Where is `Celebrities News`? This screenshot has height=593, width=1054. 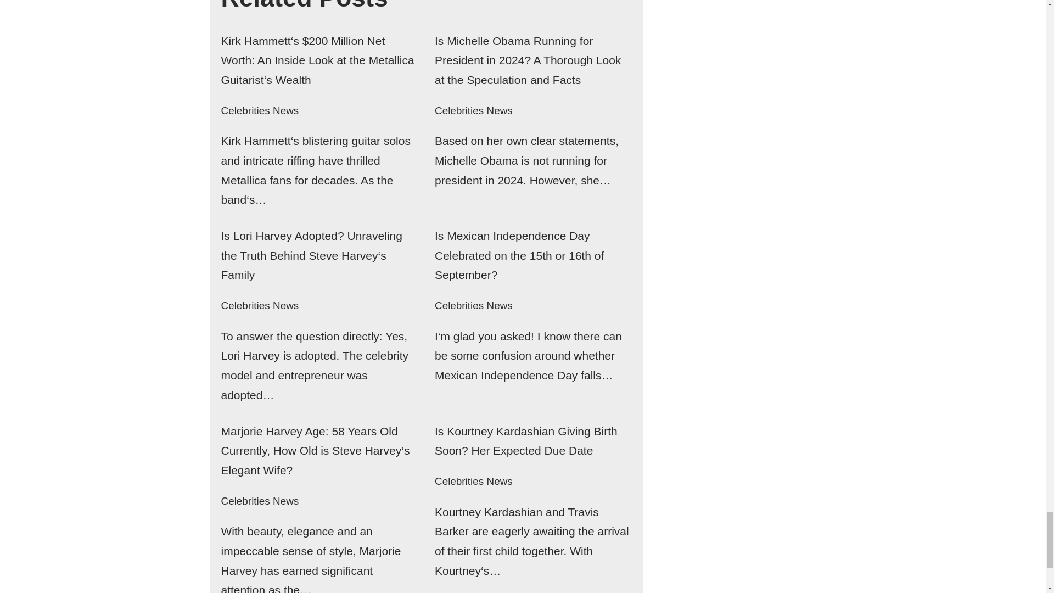 Celebrities News is located at coordinates (473, 305).